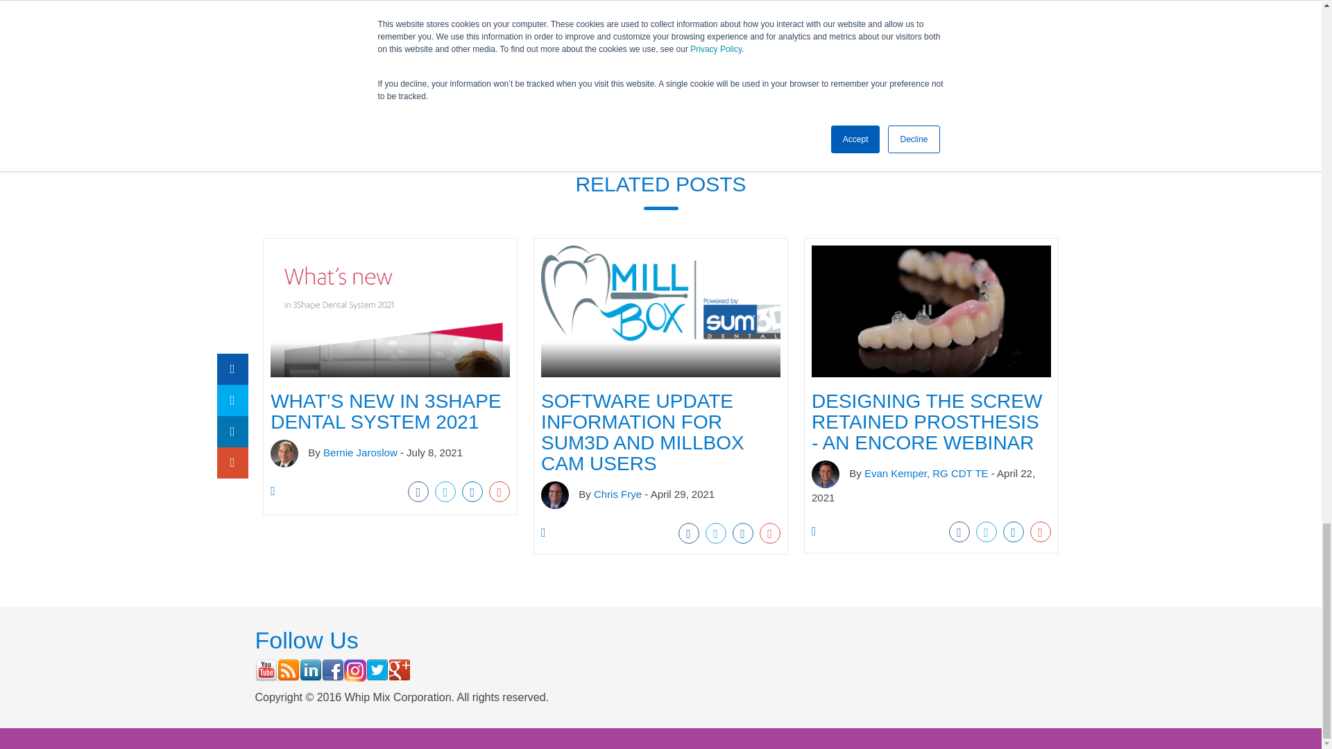 The height and width of the screenshot is (749, 1332). I want to click on Tweet, so click(445, 491).